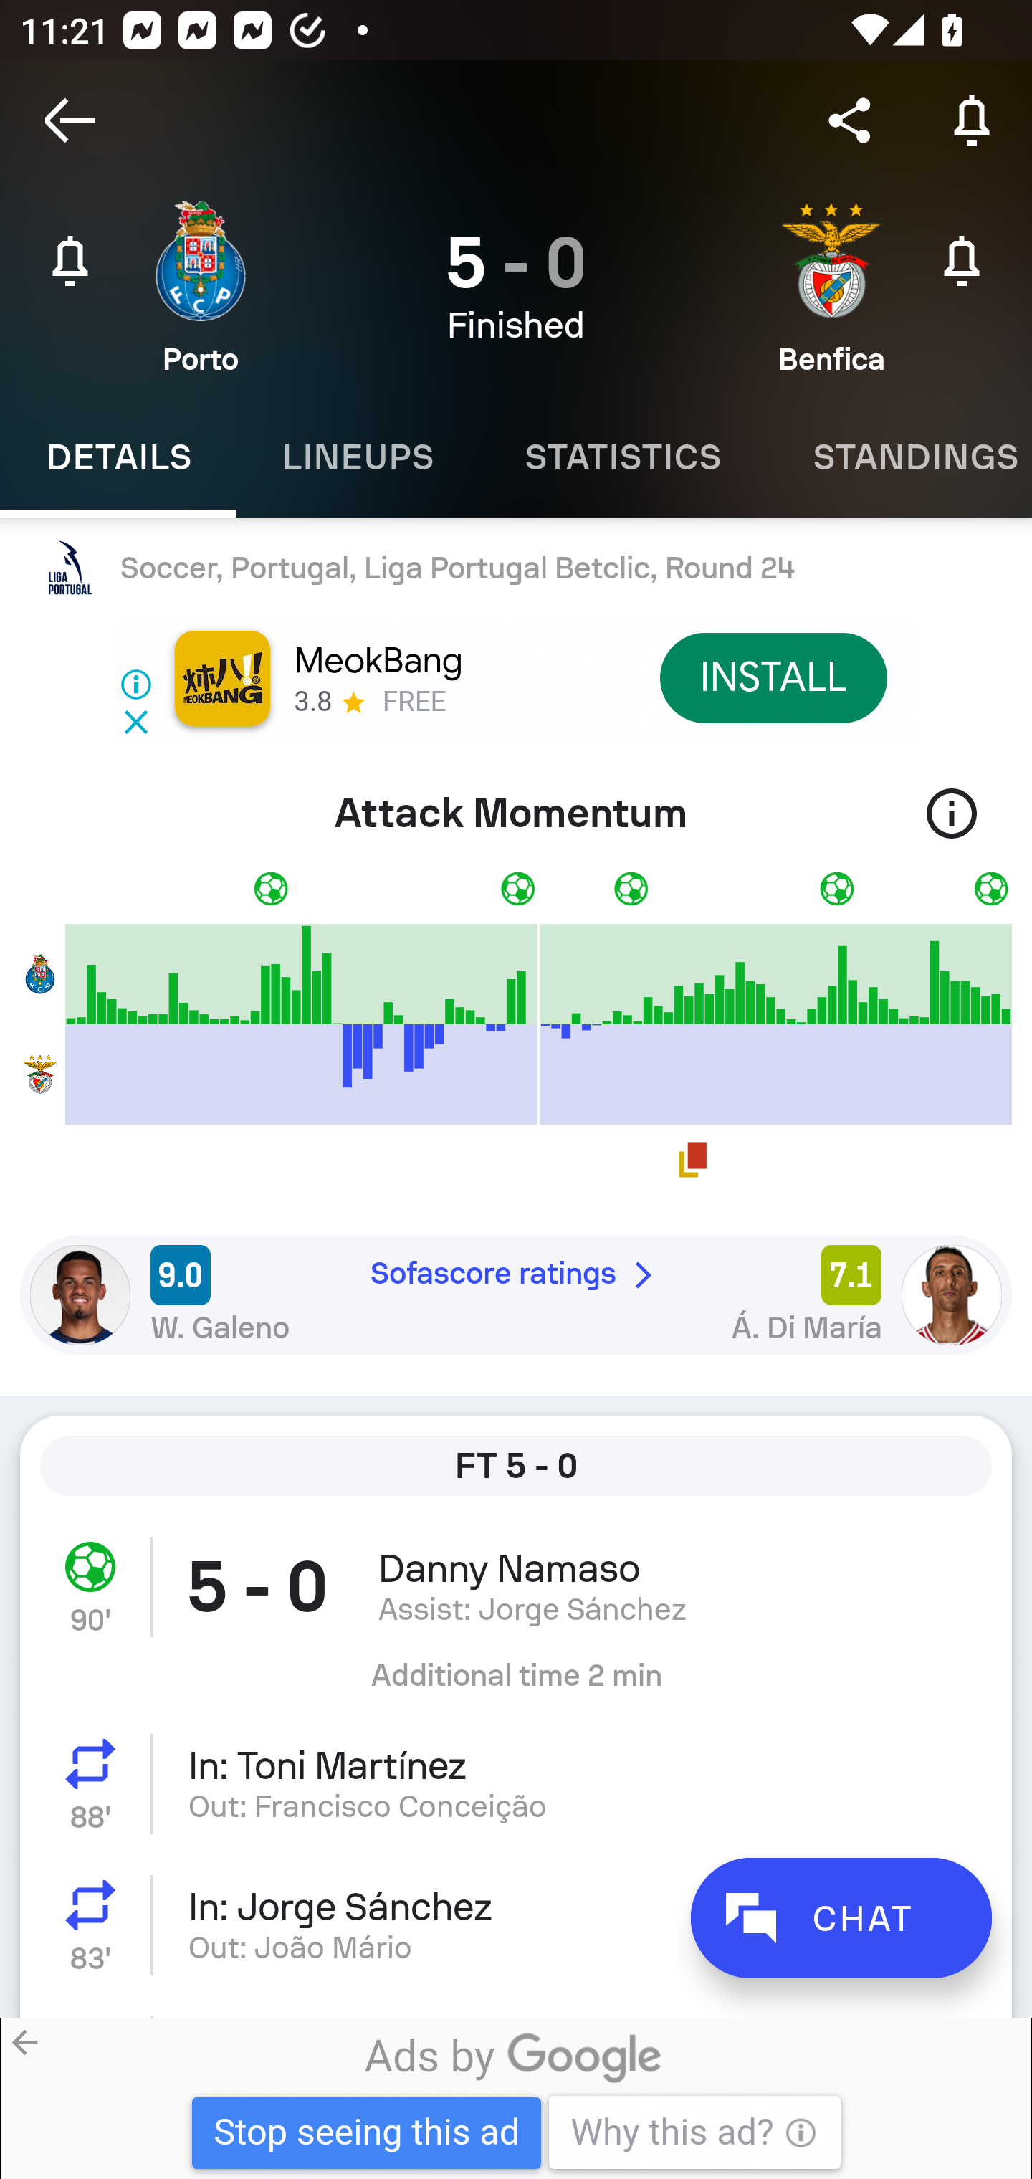 This screenshot has width=1032, height=2179. What do you see at coordinates (773, 677) in the screenshot?
I see `INSTALL` at bounding box center [773, 677].